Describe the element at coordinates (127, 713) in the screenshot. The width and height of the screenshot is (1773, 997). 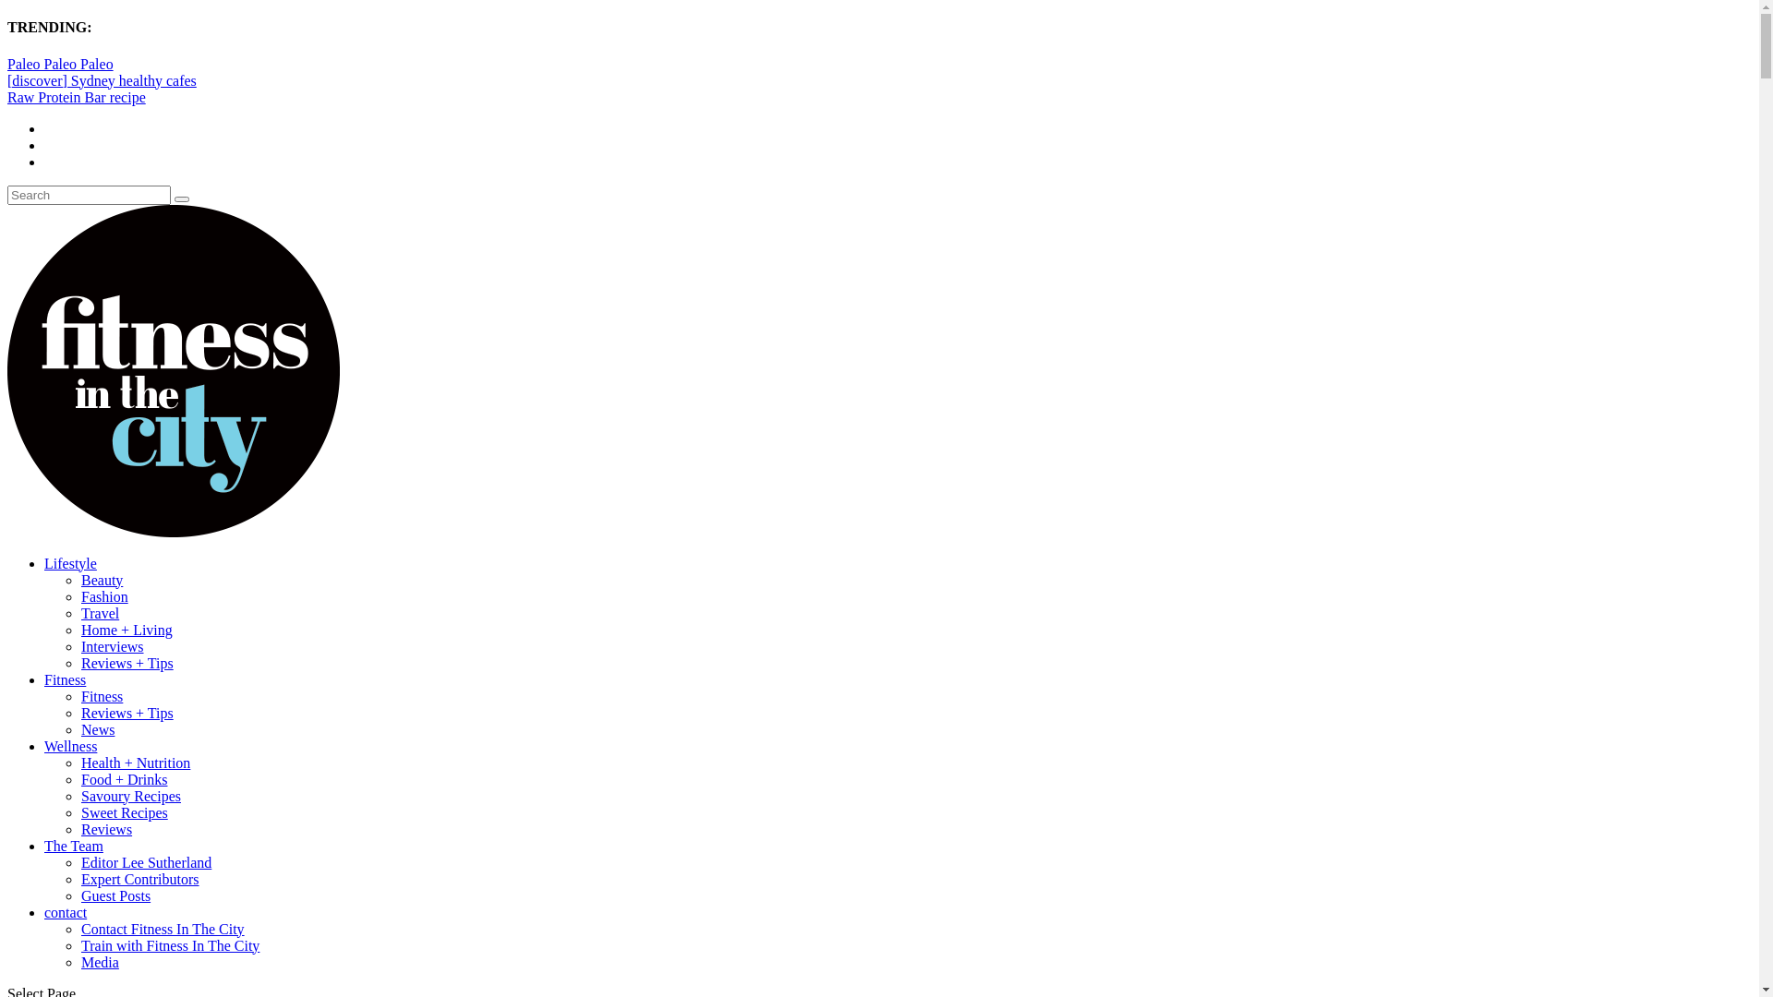
I see `Reviews + Tips` at that location.